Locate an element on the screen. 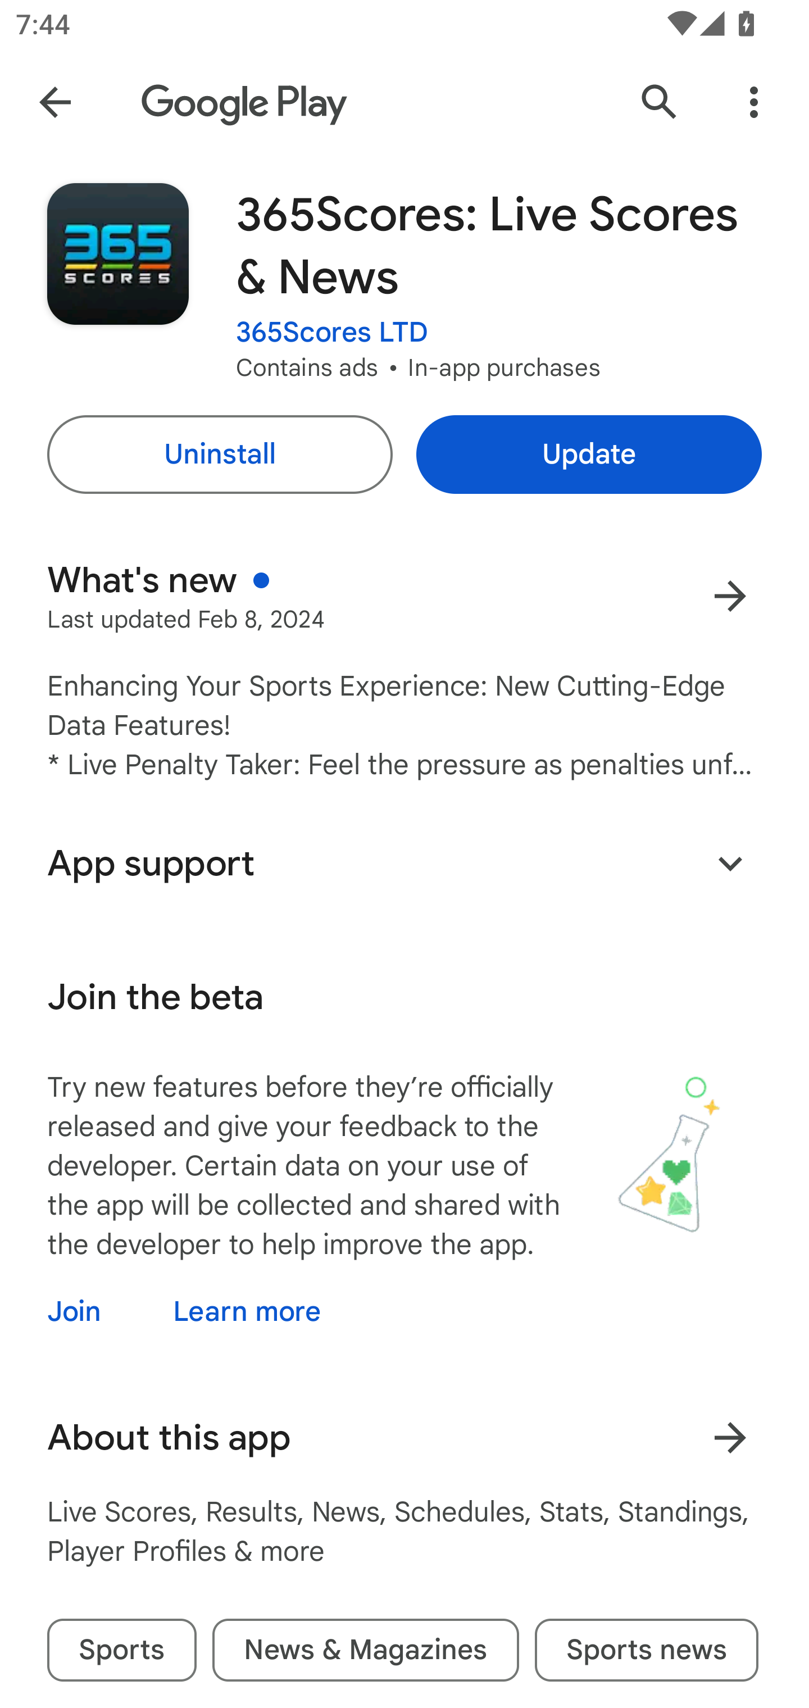 The width and height of the screenshot is (809, 1708). Expand is located at coordinates (730, 863).